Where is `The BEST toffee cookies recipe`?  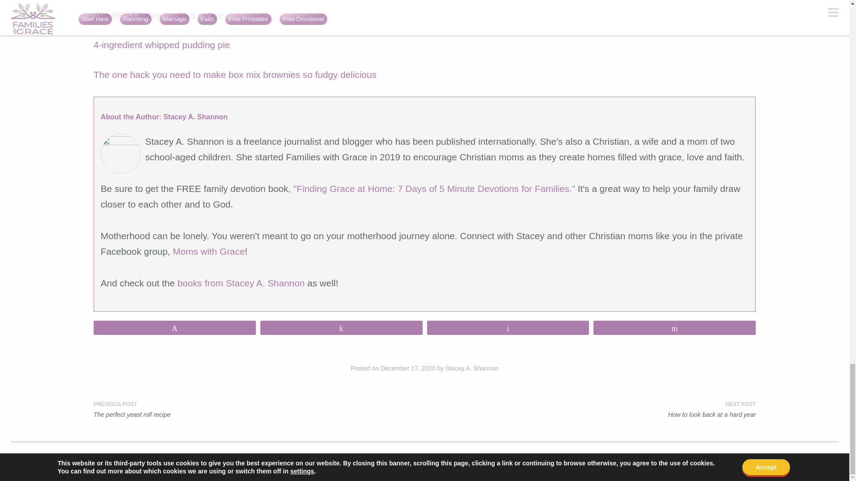
The BEST toffee cookies recipe is located at coordinates (158, 15).